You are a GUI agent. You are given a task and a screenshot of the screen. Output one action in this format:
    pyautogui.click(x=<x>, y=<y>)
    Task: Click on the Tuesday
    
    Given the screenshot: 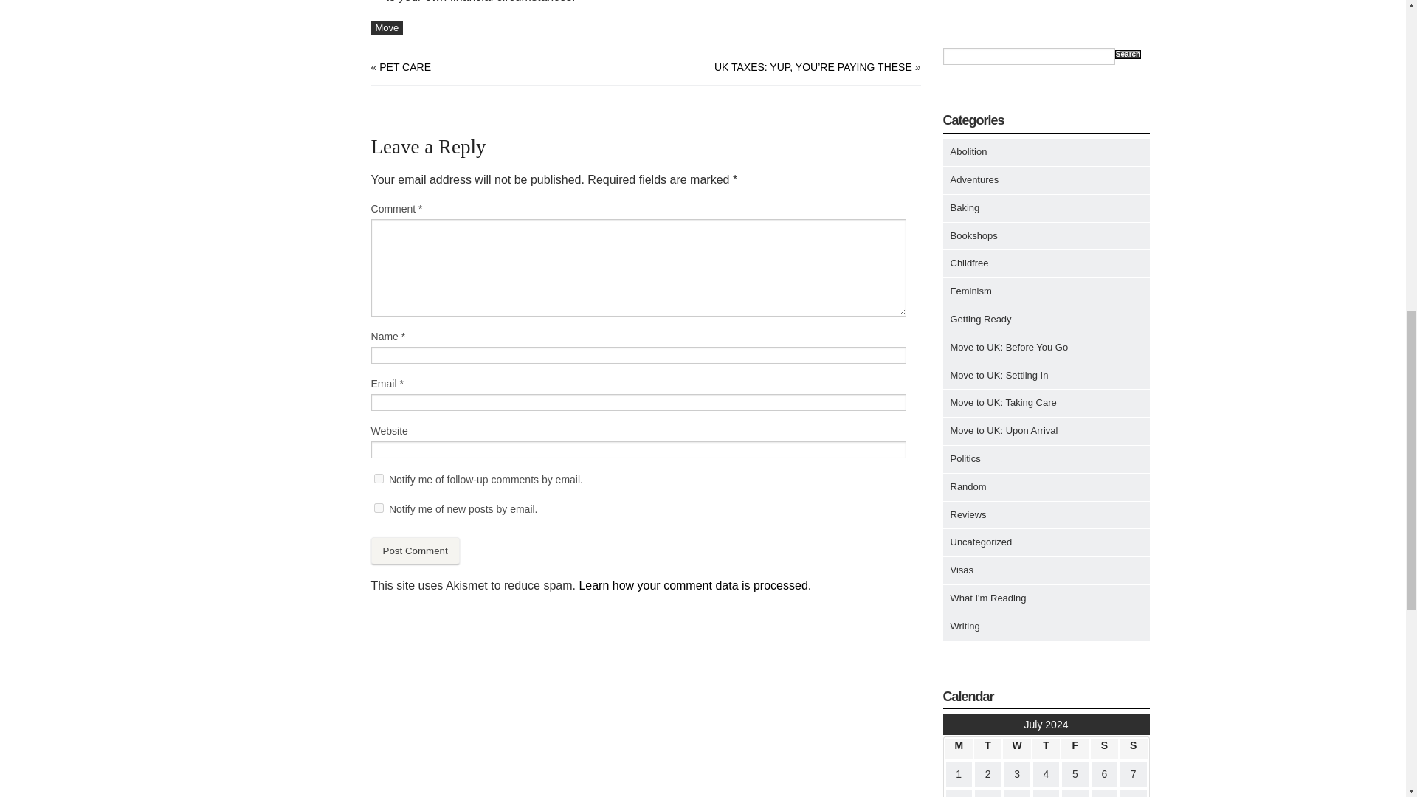 What is the action you would take?
    pyautogui.click(x=987, y=749)
    